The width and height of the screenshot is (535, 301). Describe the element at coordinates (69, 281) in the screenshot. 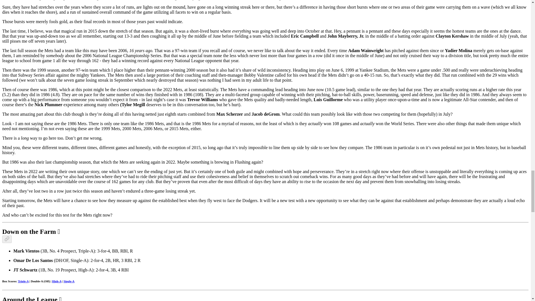

I see `Single-A` at that location.